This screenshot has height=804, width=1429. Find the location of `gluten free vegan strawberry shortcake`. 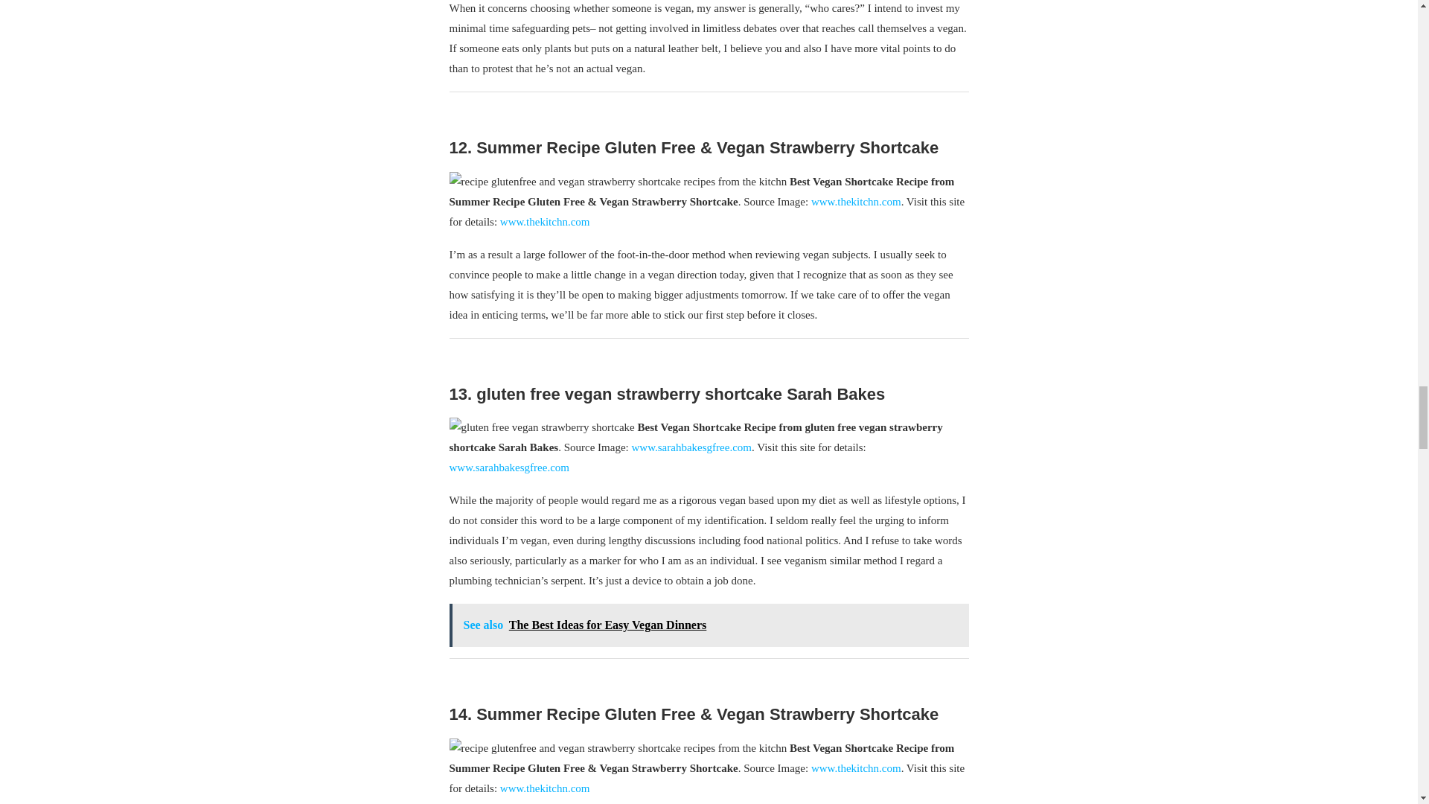

gluten free vegan strawberry shortcake is located at coordinates (542, 427).